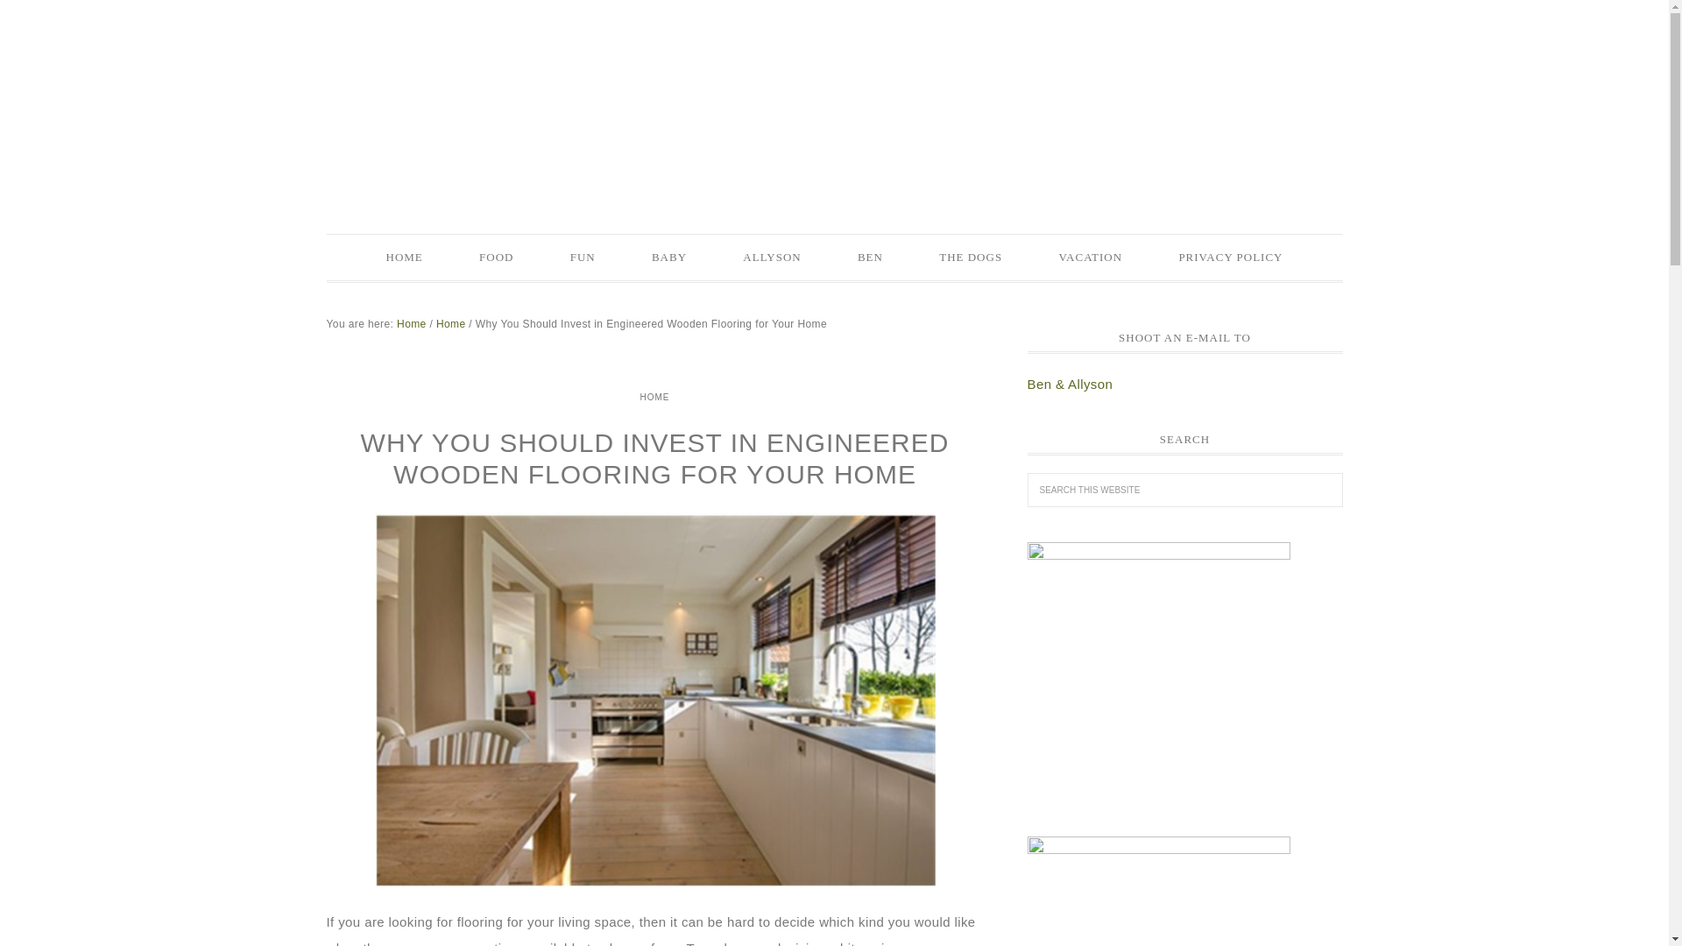 The image size is (1682, 946). What do you see at coordinates (669, 257) in the screenshot?
I see `BABY` at bounding box center [669, 257].